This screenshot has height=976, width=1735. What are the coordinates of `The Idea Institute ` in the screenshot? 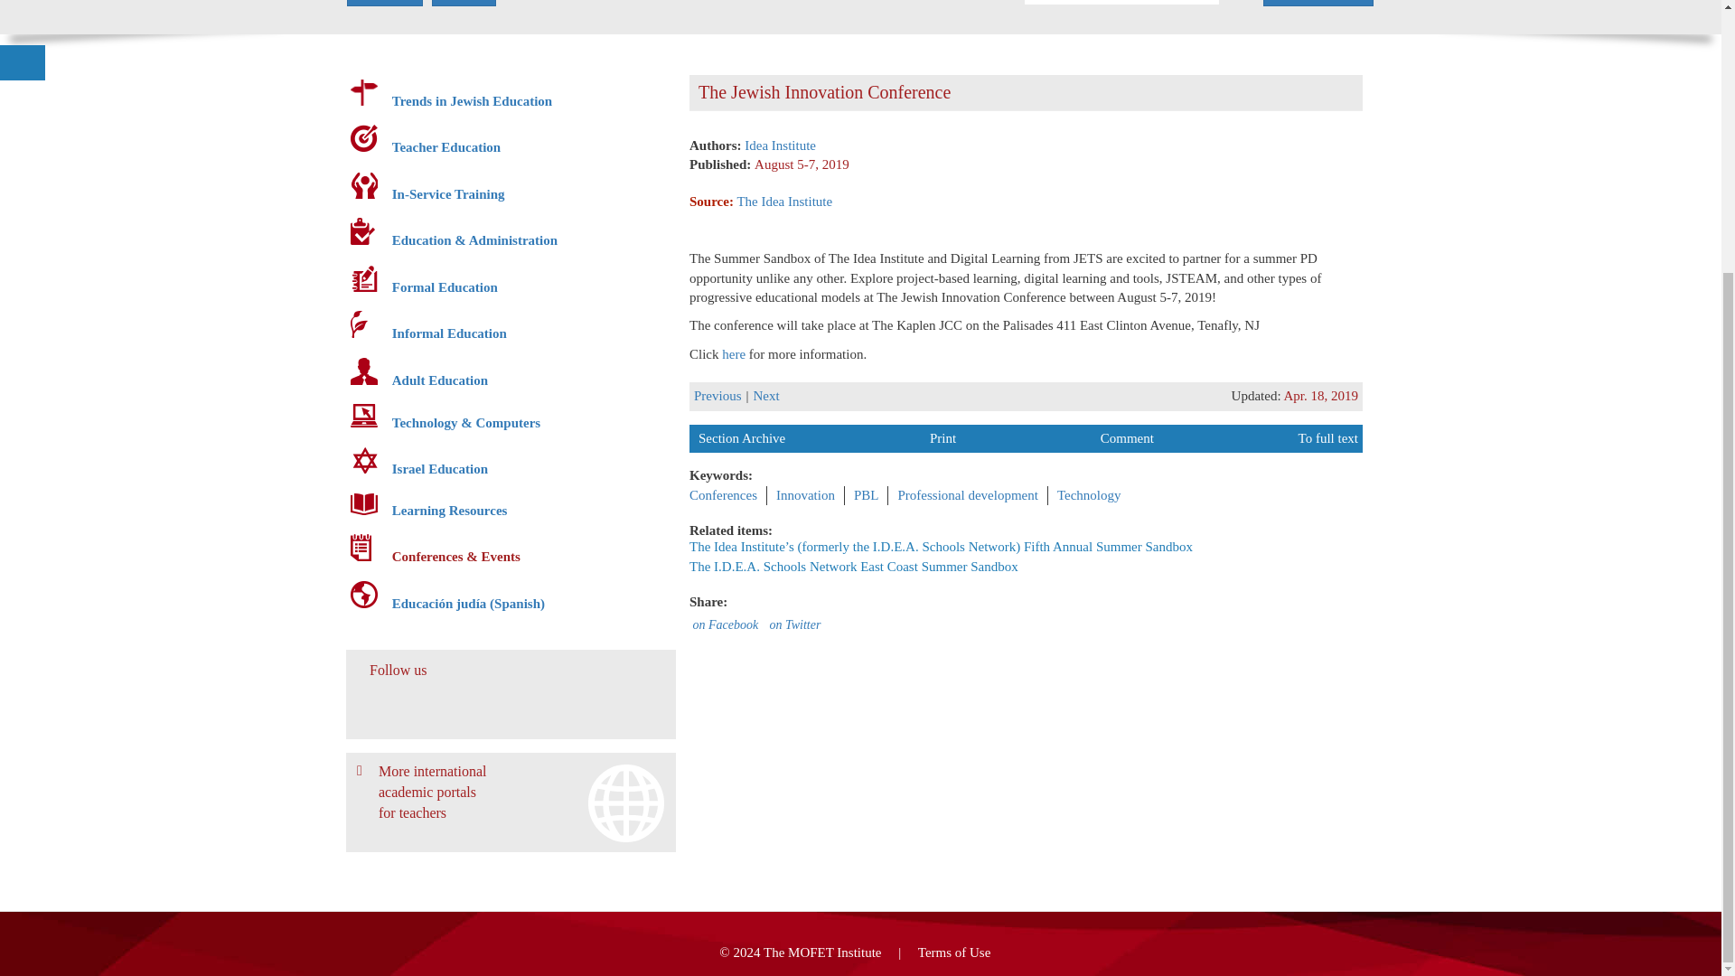 It's located at (786, 201).